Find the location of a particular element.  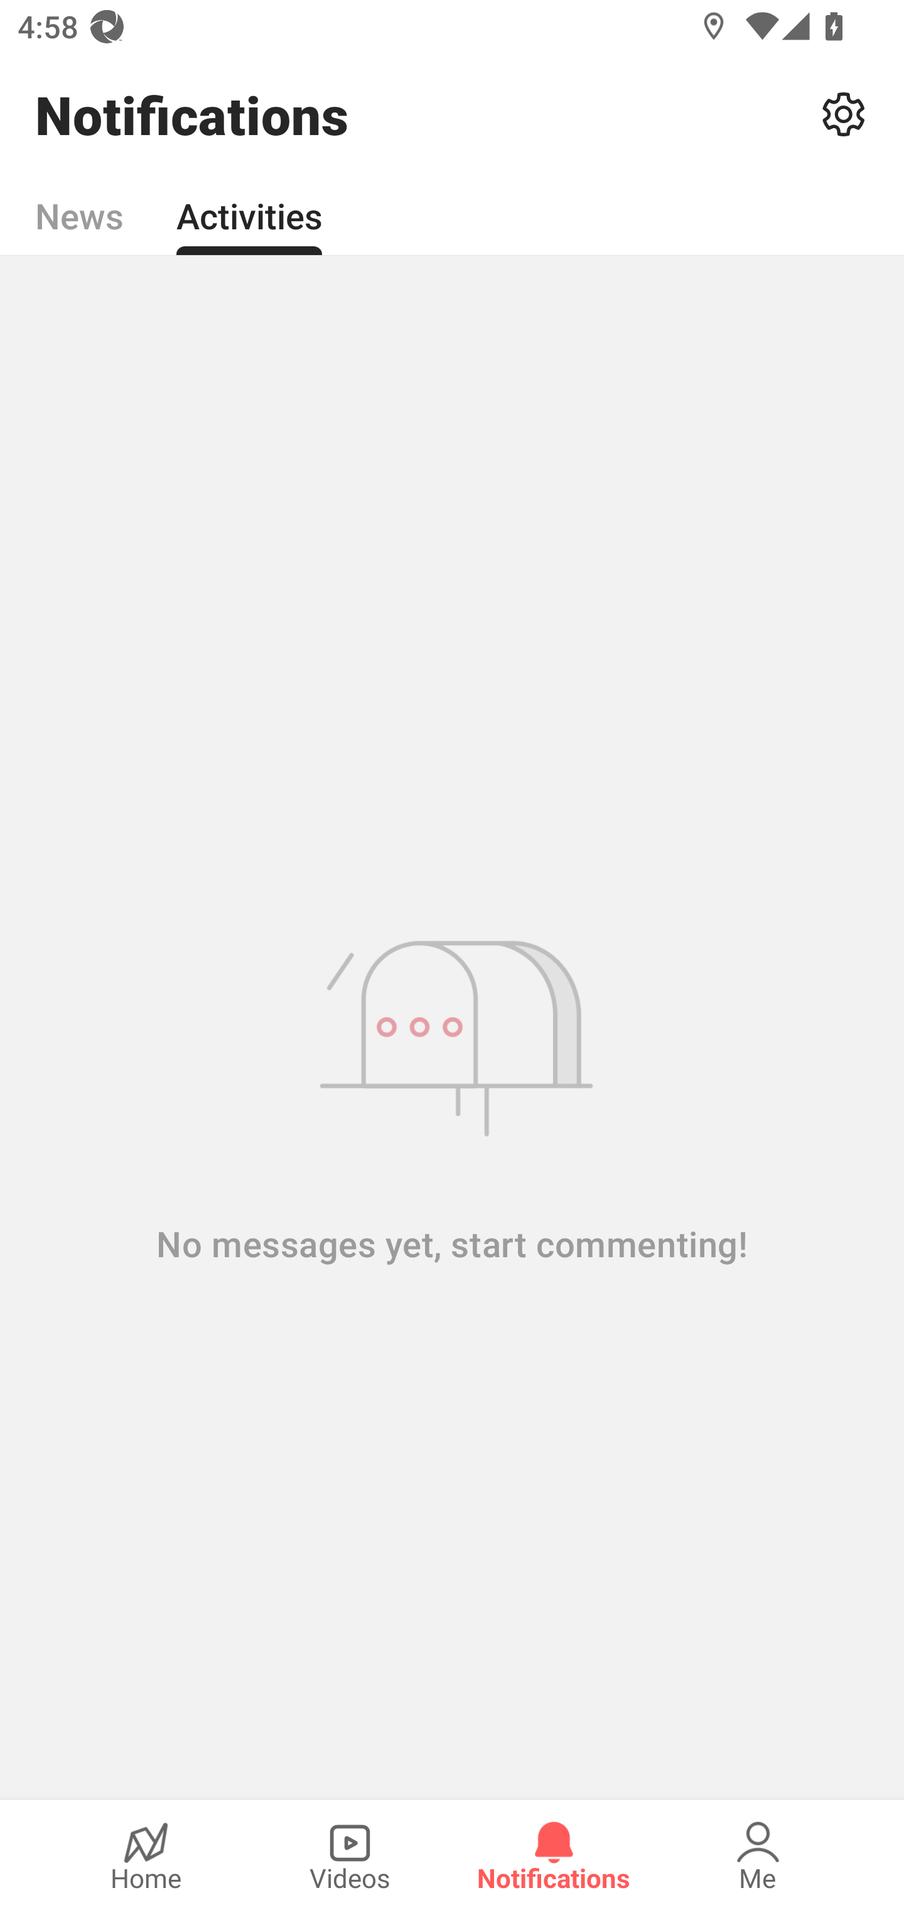

Home is located at coordinates (146, 1855).